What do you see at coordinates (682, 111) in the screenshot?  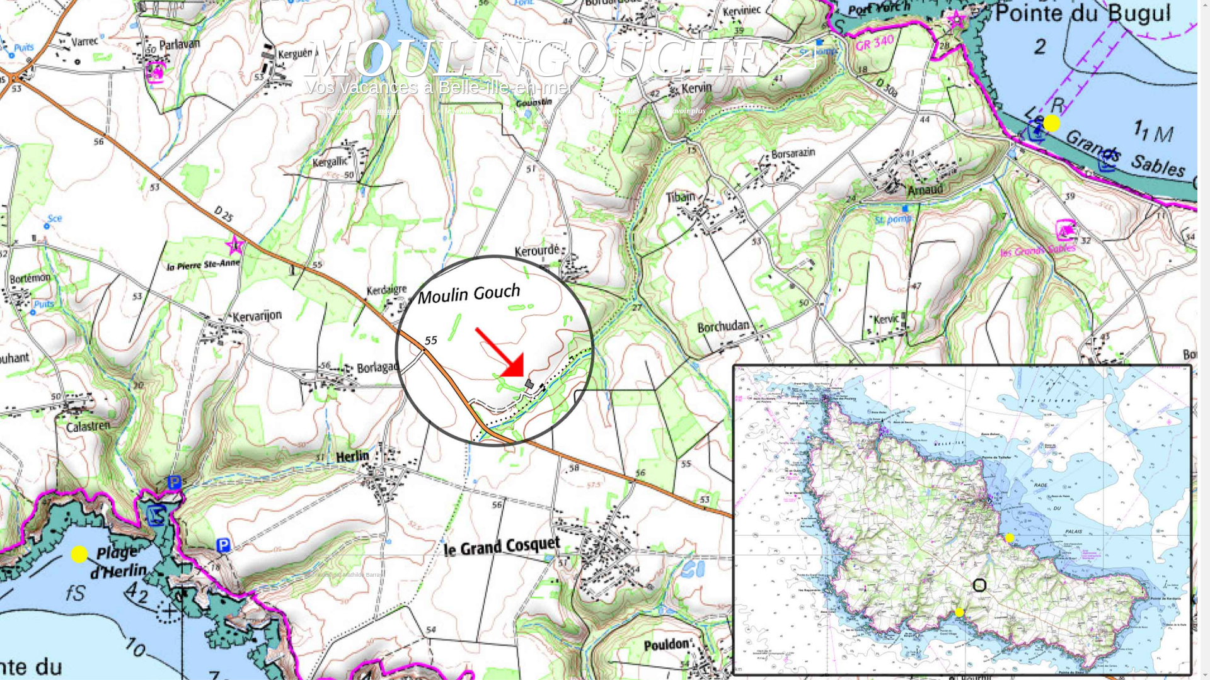 I see `en savoir plus` at bounding box center [682, 111].